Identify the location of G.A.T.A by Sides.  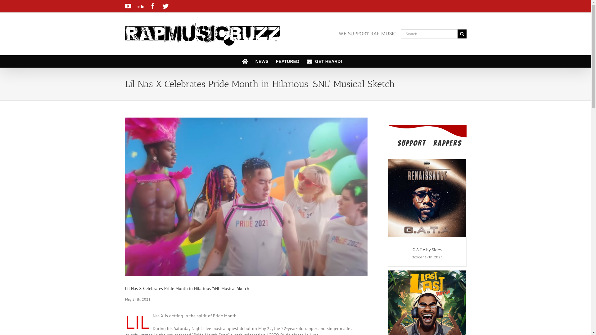
(427, 250).